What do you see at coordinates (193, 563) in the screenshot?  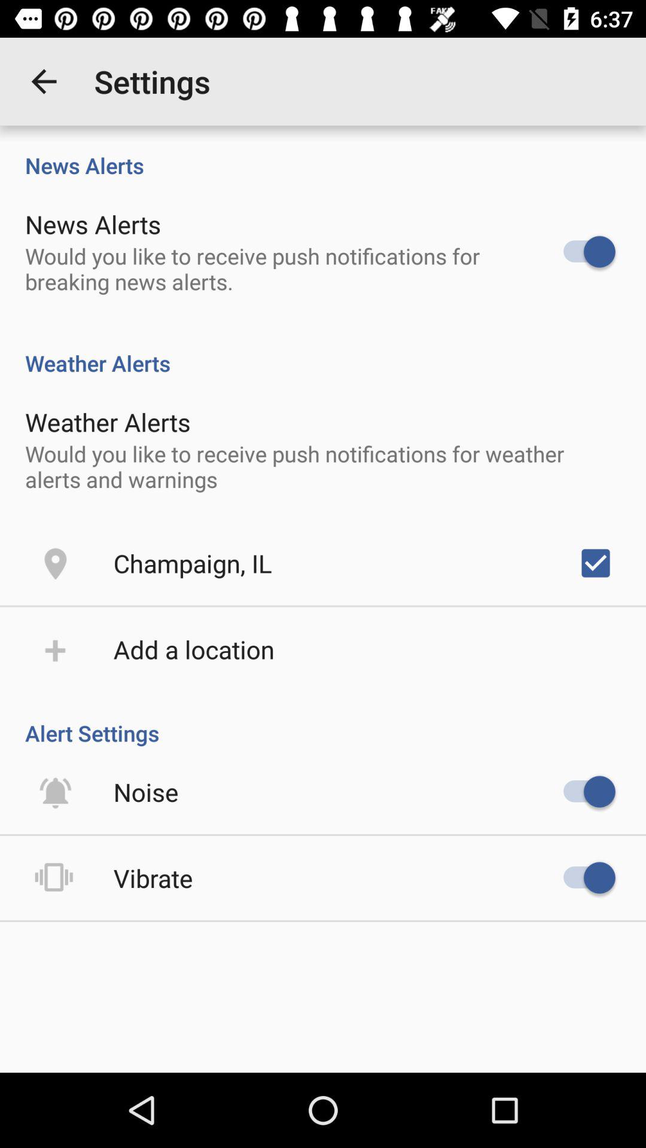 I see `open the champaign, il` at bounding box center [193, 563].